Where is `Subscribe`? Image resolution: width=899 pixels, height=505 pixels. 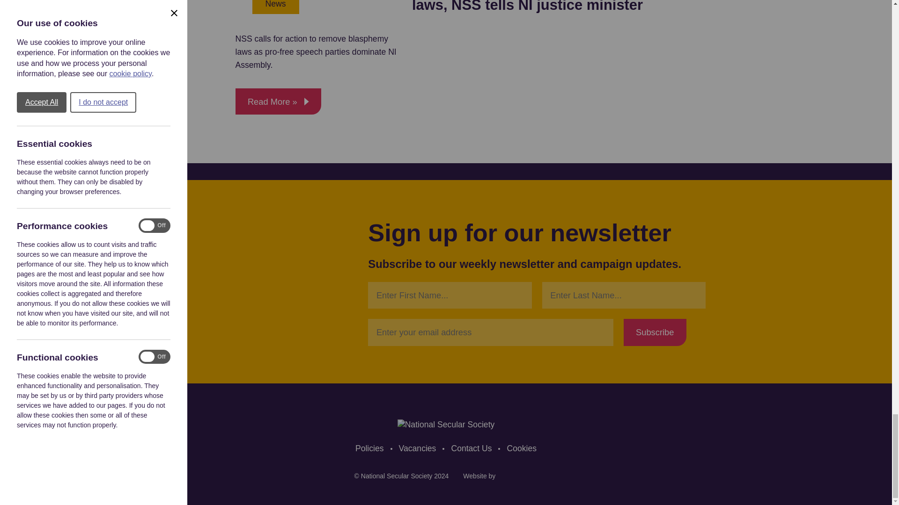
Subscribe is located at coordinates (655, 332).